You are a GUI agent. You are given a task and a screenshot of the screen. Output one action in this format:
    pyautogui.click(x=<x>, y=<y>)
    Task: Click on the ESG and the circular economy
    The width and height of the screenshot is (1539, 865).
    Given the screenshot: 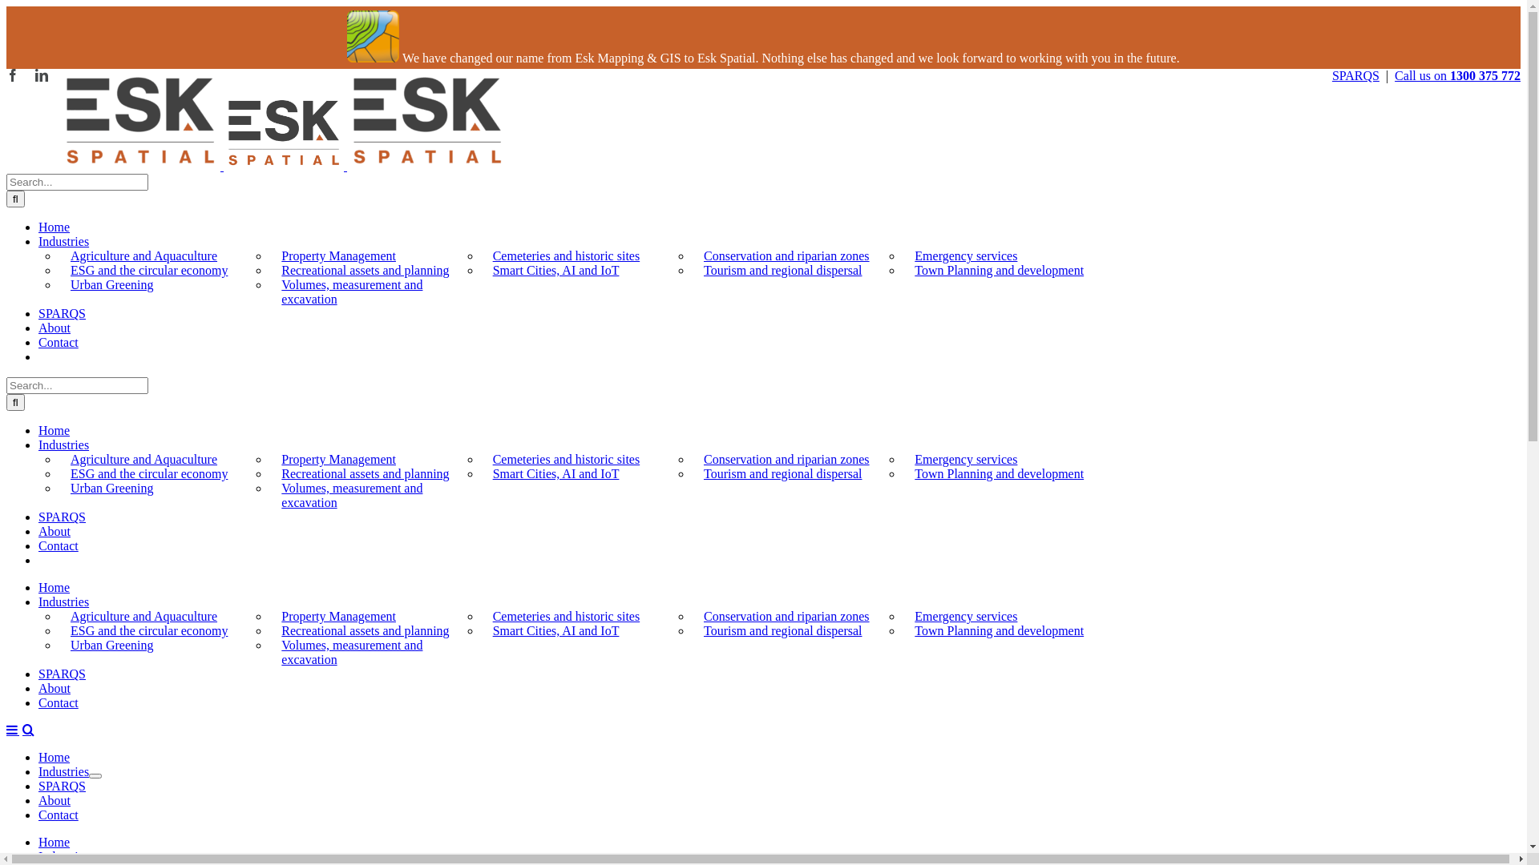 What is the action you would take?
    pyautogui.click(x=149, y=474)
    